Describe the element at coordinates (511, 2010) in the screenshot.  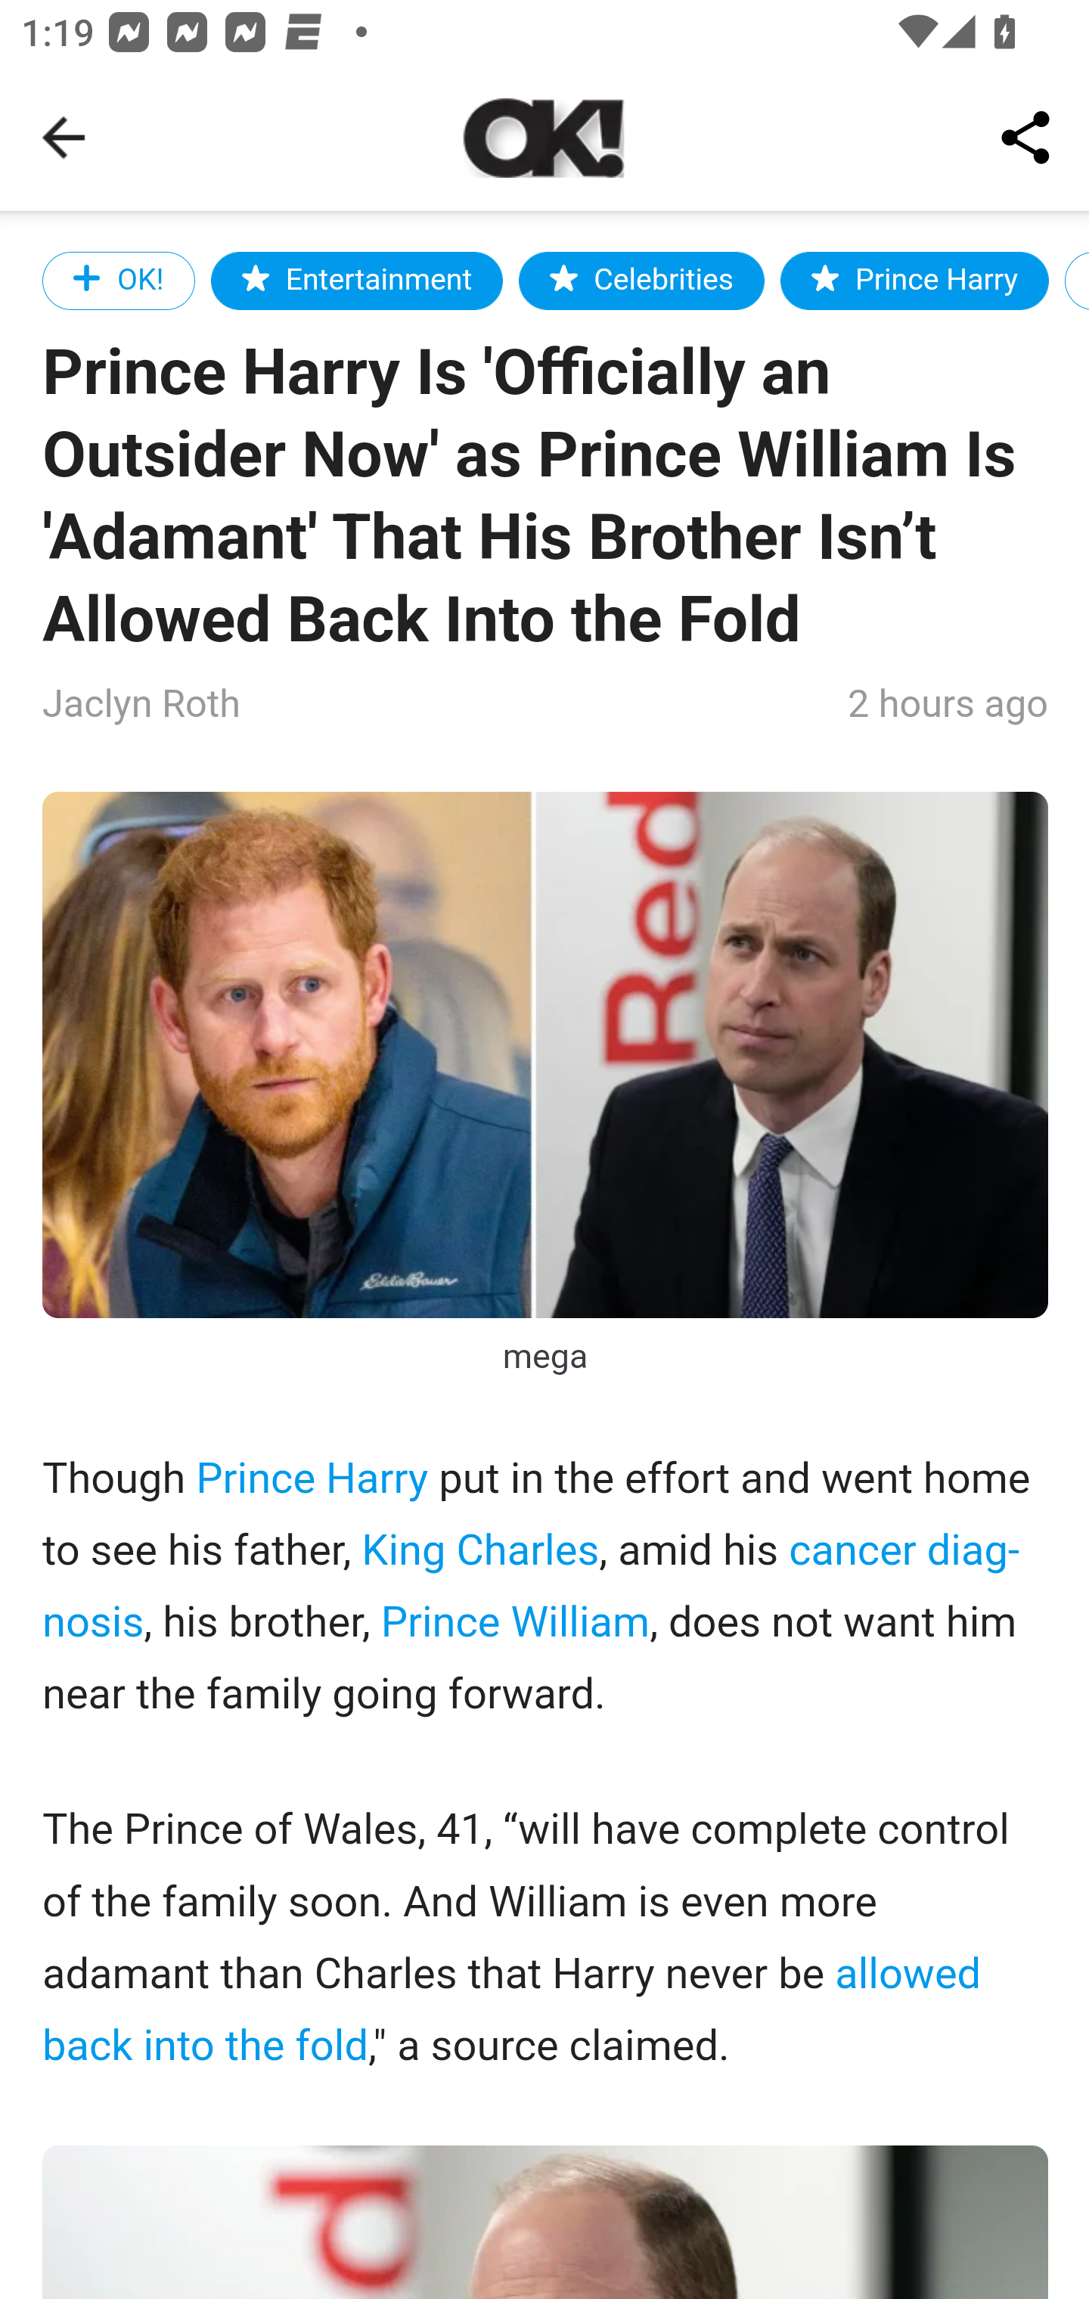
I see `allowed back into the fold` at that location.